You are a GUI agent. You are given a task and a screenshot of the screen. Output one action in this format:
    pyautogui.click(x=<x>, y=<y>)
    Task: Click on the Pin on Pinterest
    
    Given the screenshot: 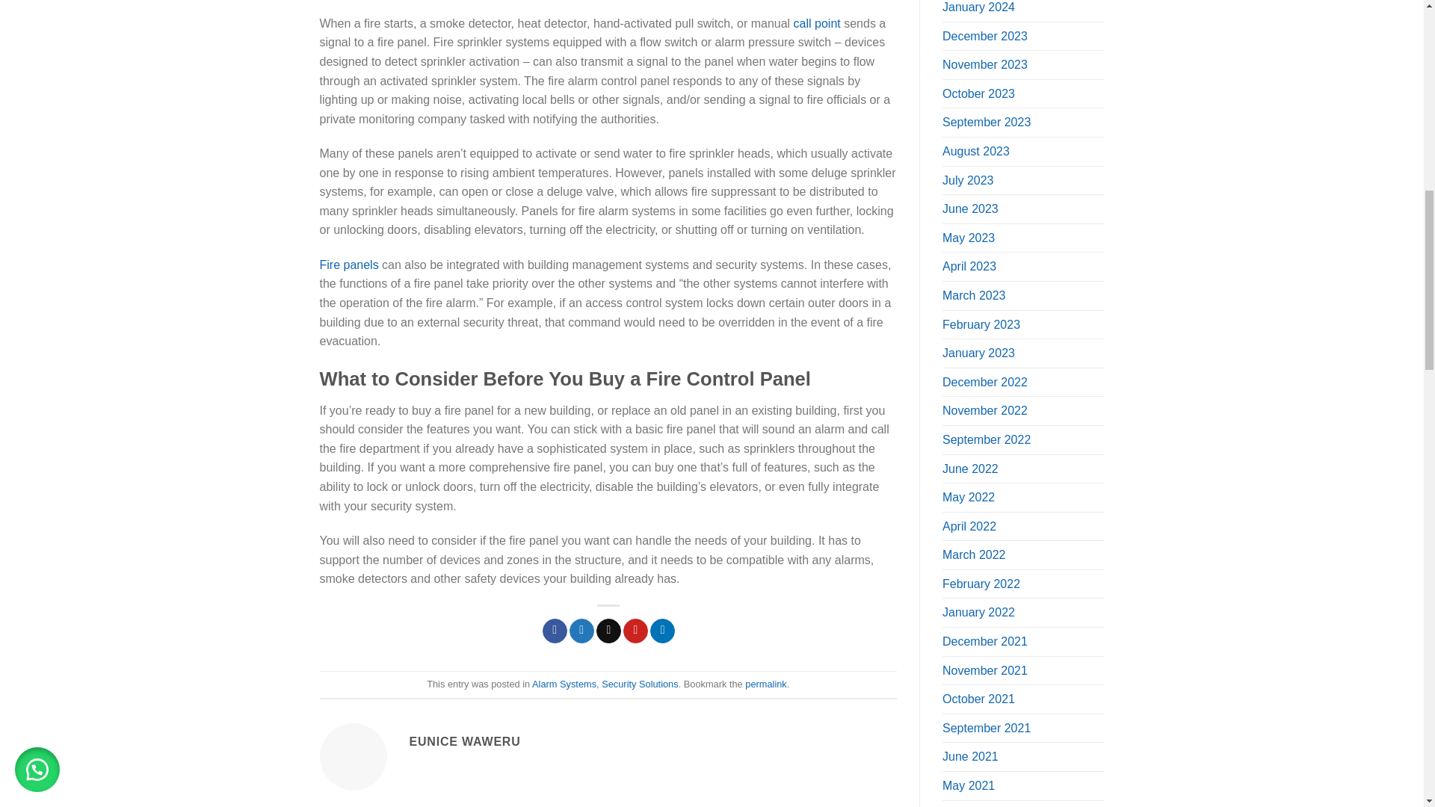 What is the action you would take?
    pyautogui.click(x=635, y=631)
    